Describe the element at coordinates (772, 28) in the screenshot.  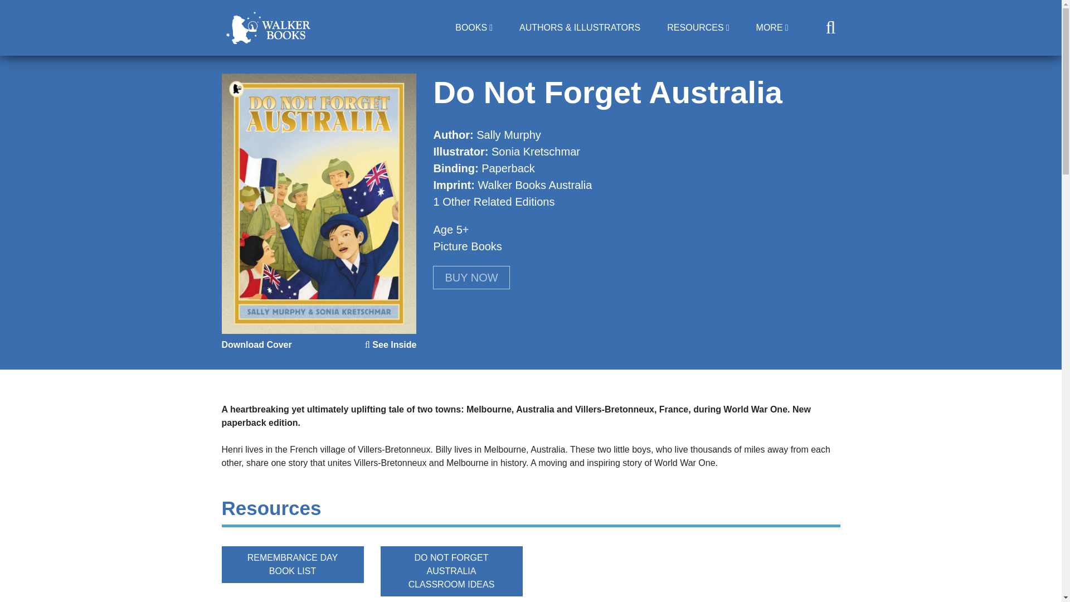
I see `More` at that location.